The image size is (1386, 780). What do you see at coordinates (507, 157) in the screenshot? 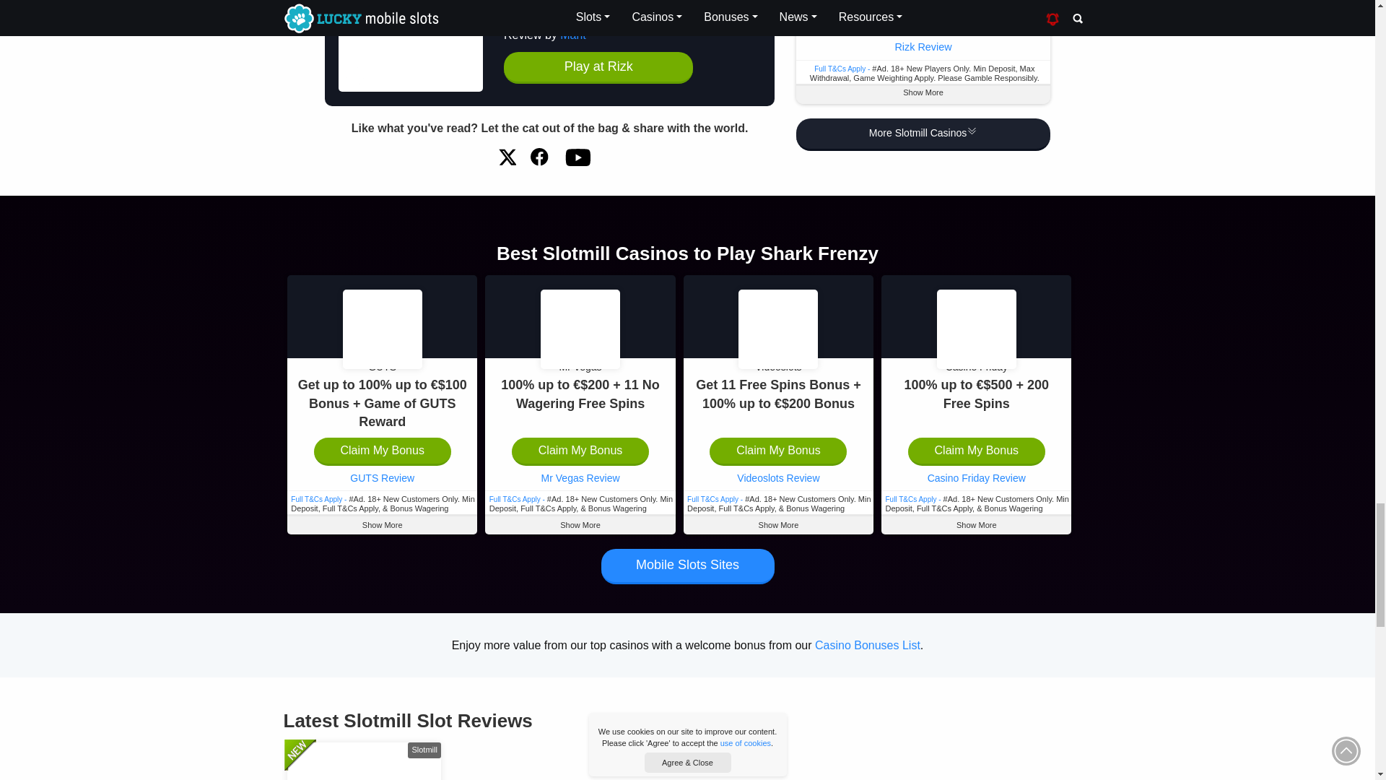
I see `Tweet it Feline Friend!` at bounding box center [507, 157].